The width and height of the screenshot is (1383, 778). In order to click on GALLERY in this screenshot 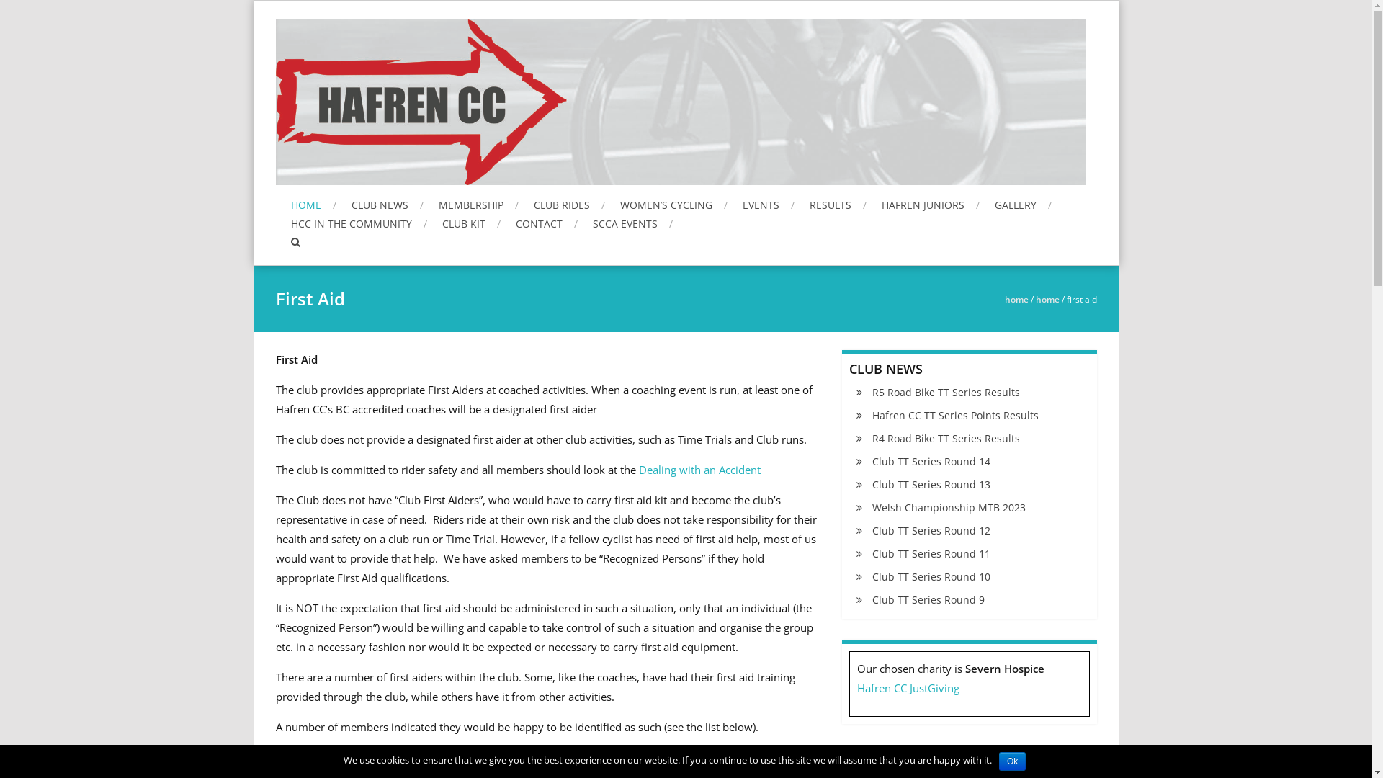, I will do `click(1023, 205)`.